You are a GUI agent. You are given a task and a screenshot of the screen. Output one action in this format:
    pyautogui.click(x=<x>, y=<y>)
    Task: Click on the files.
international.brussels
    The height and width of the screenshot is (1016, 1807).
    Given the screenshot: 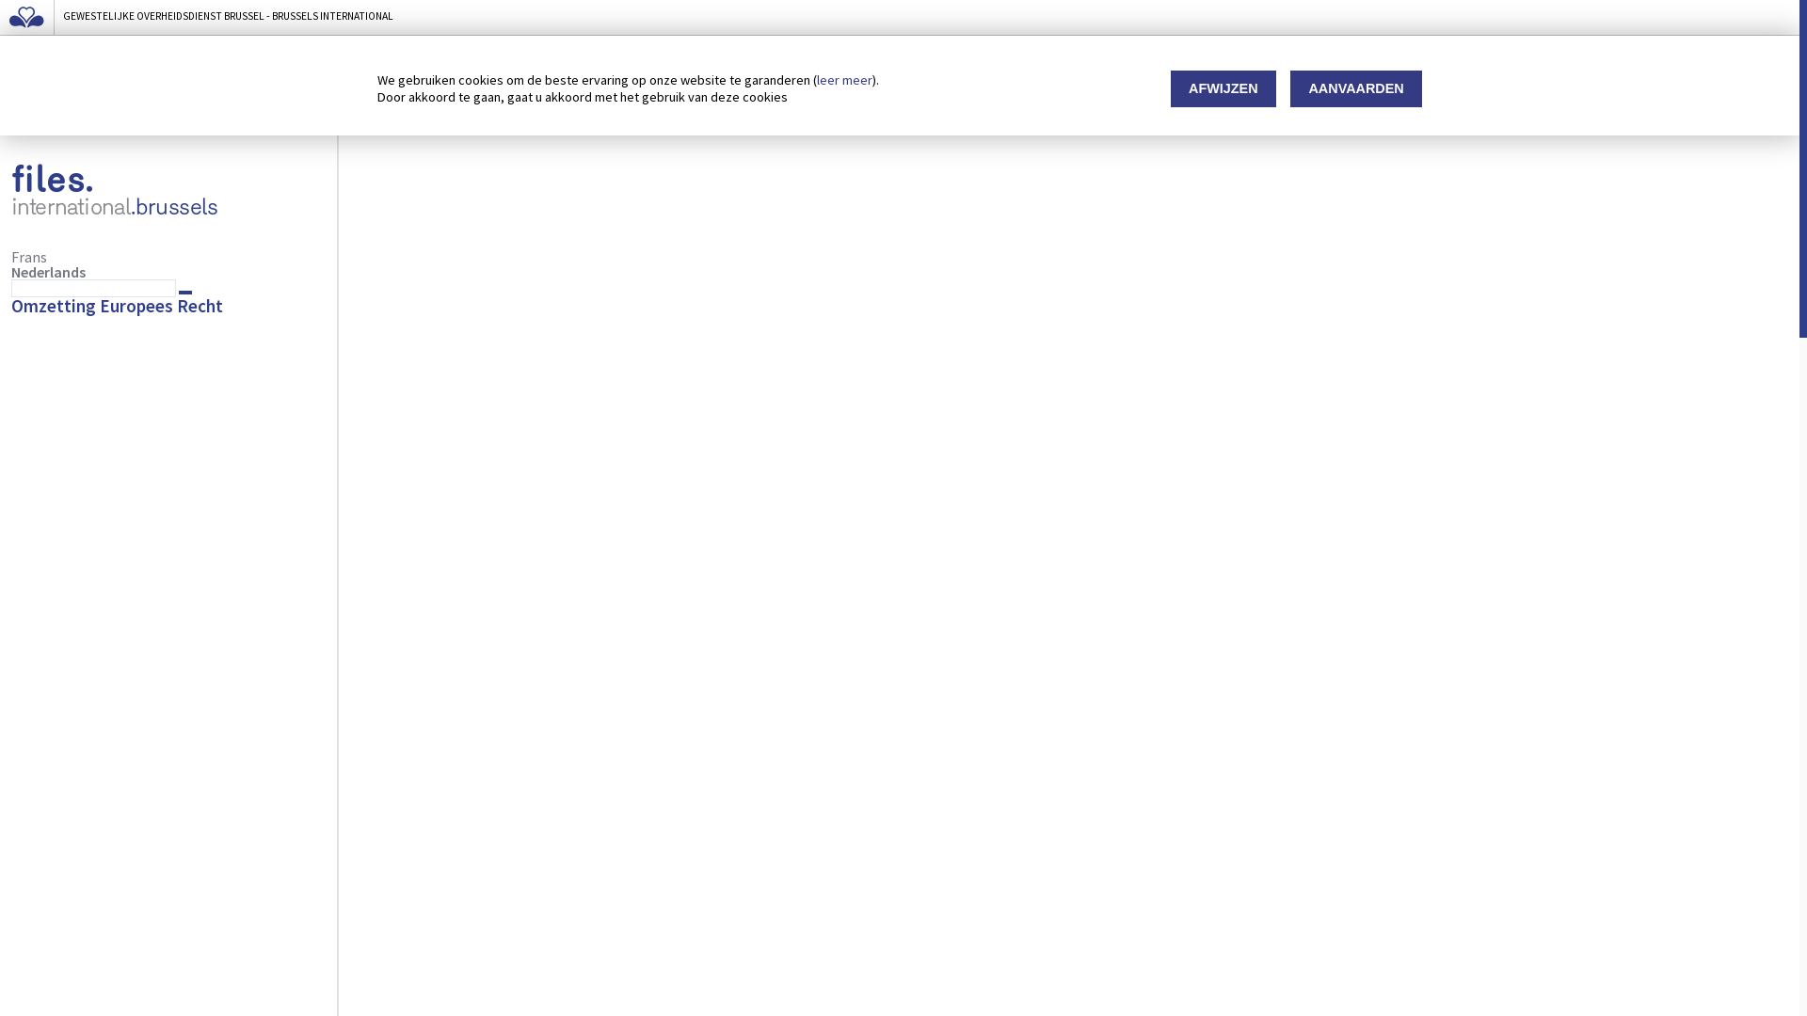 What is the action you would take?
    pyautogui.click(x=168, y=192)
    